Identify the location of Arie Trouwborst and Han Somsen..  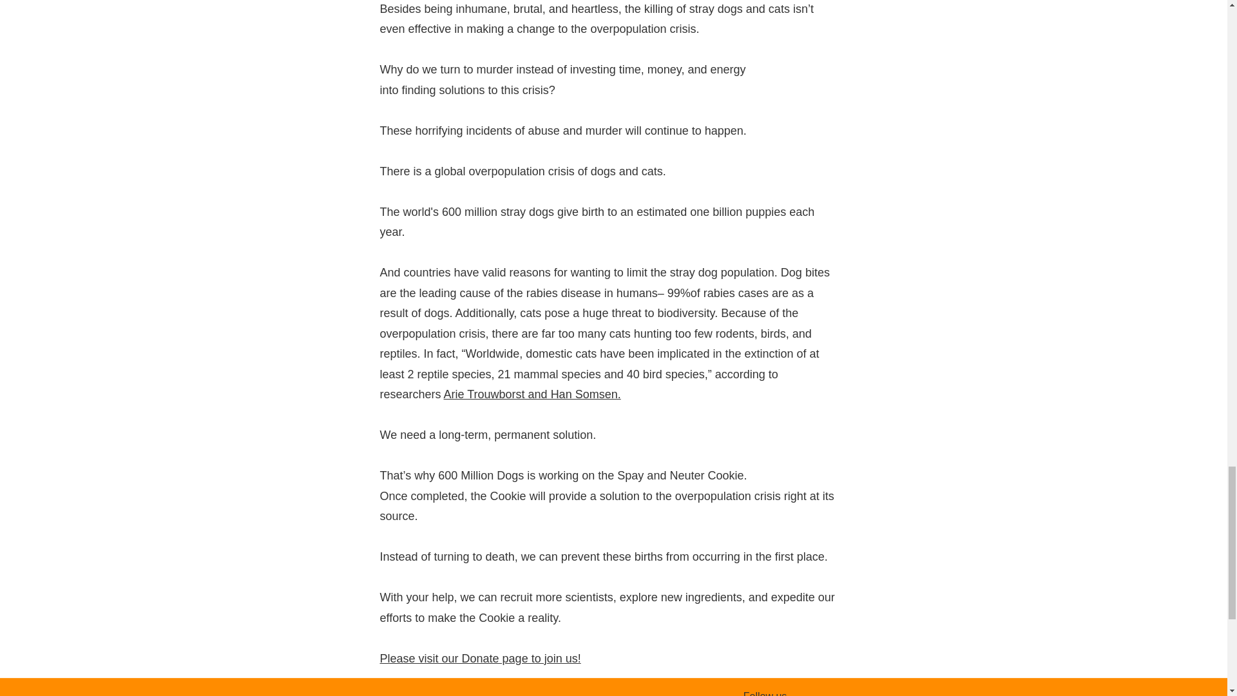
(532, 394).